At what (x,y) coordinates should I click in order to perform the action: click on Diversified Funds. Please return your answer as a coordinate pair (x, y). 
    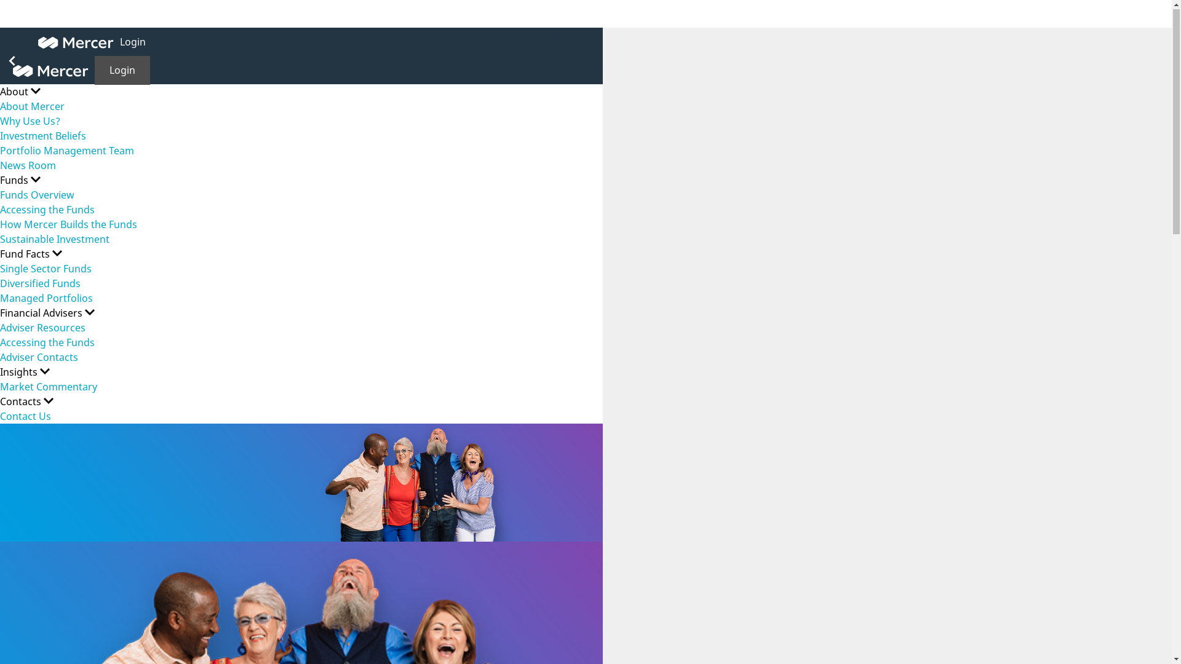
    Looking at the image, I should click on (41, 284).